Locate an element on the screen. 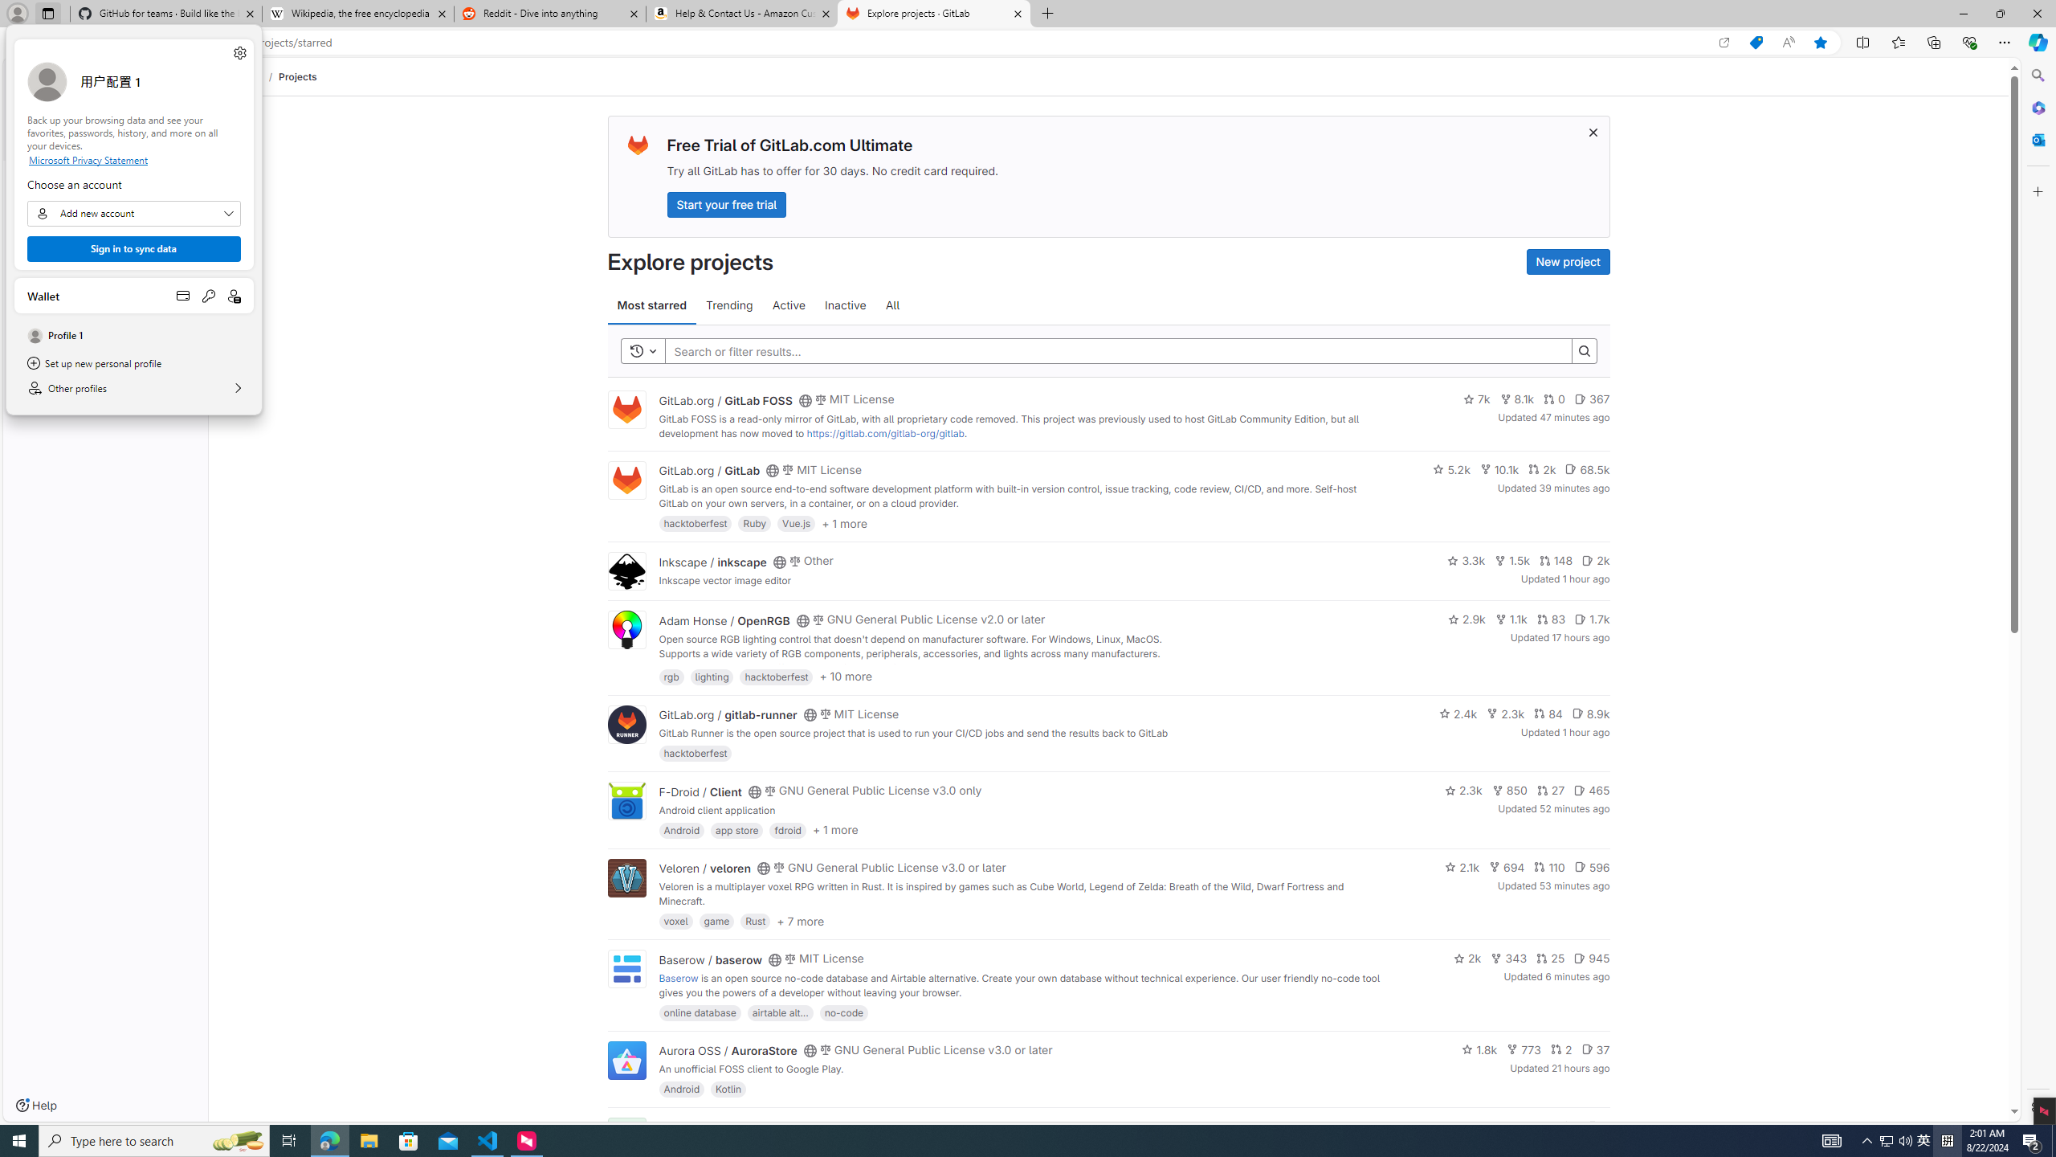 The image size is (2056, 1157). 83 is located at coordinates (1551, 619).